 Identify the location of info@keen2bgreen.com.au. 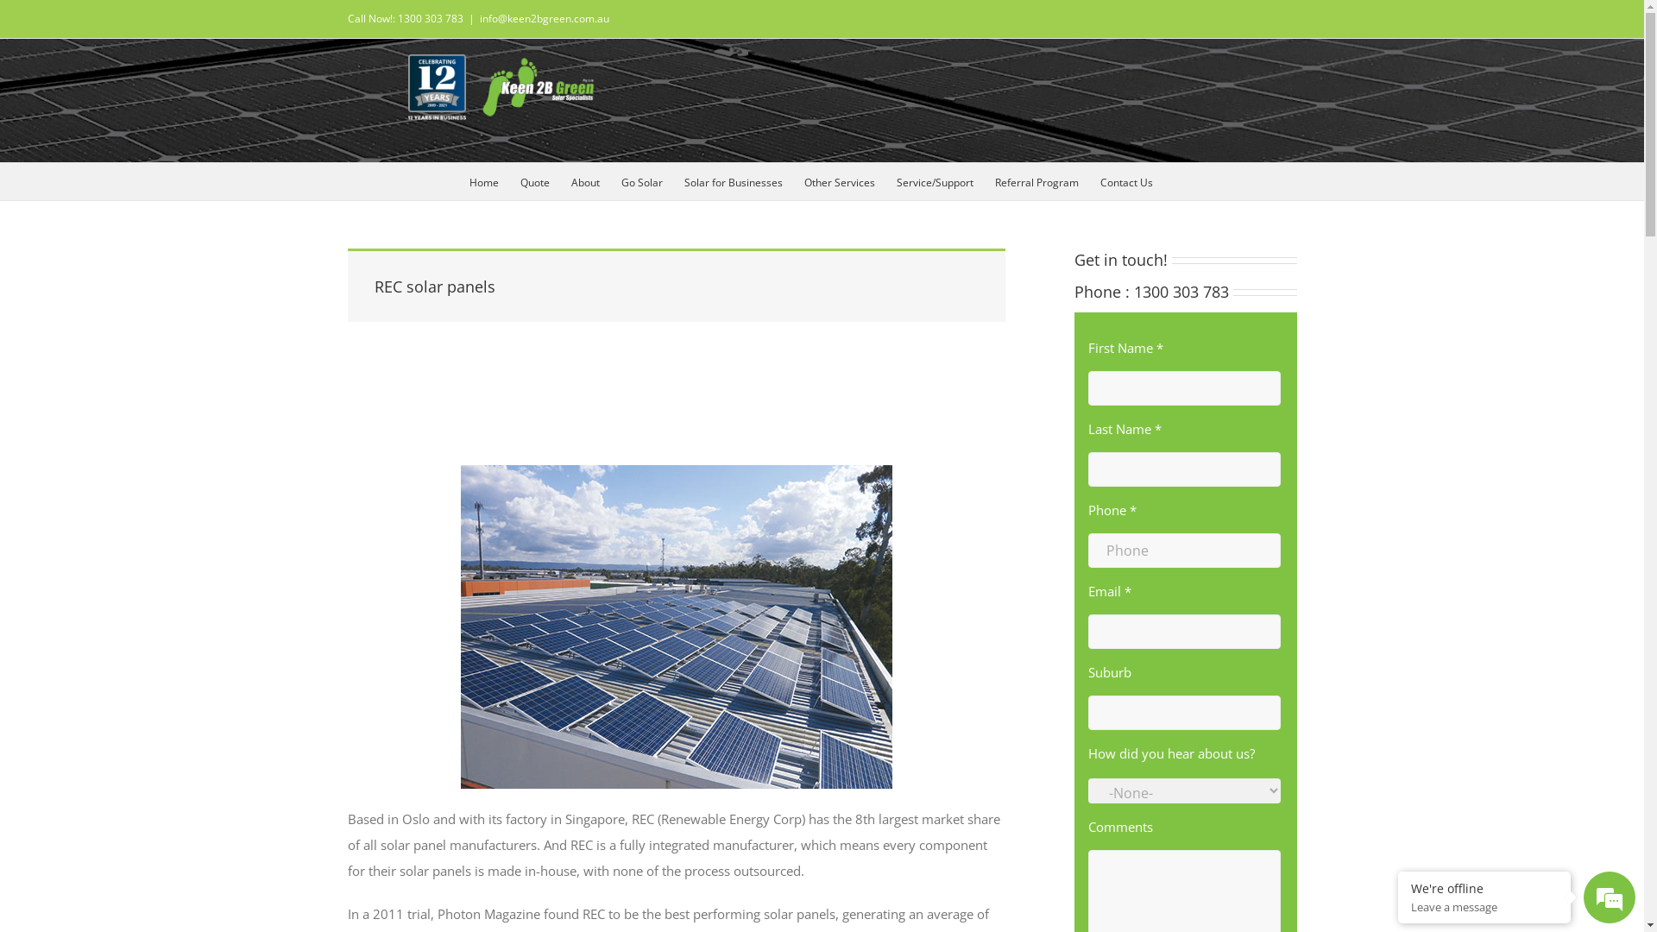
(545, 19).